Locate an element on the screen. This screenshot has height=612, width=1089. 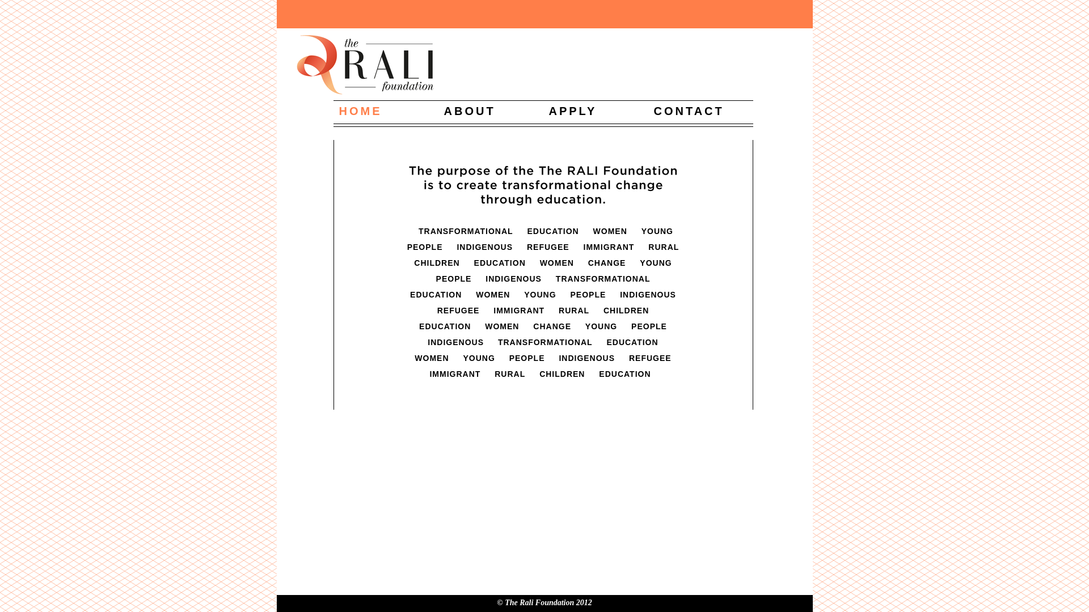
HOME is located at coordinates (361, 110).